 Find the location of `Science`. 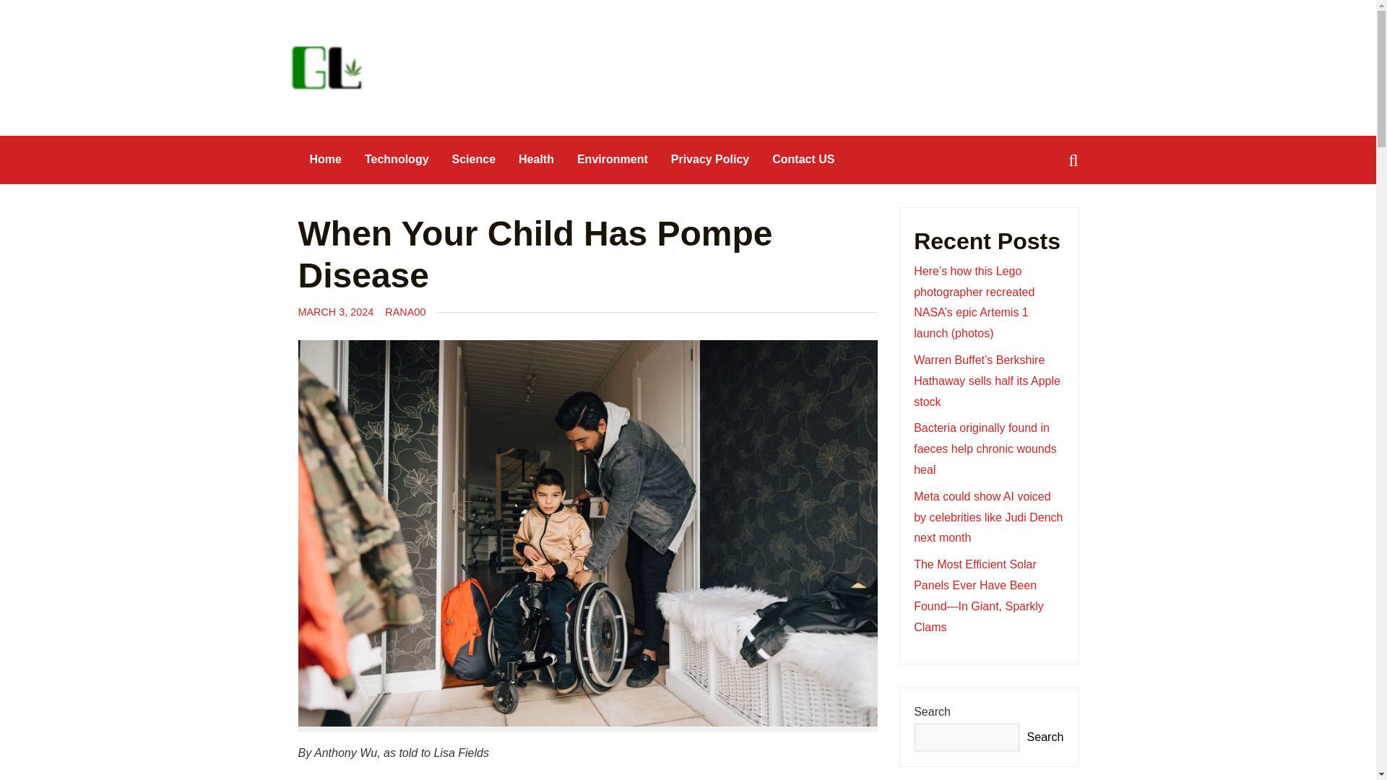

Science is located at coordinates (474, 159).